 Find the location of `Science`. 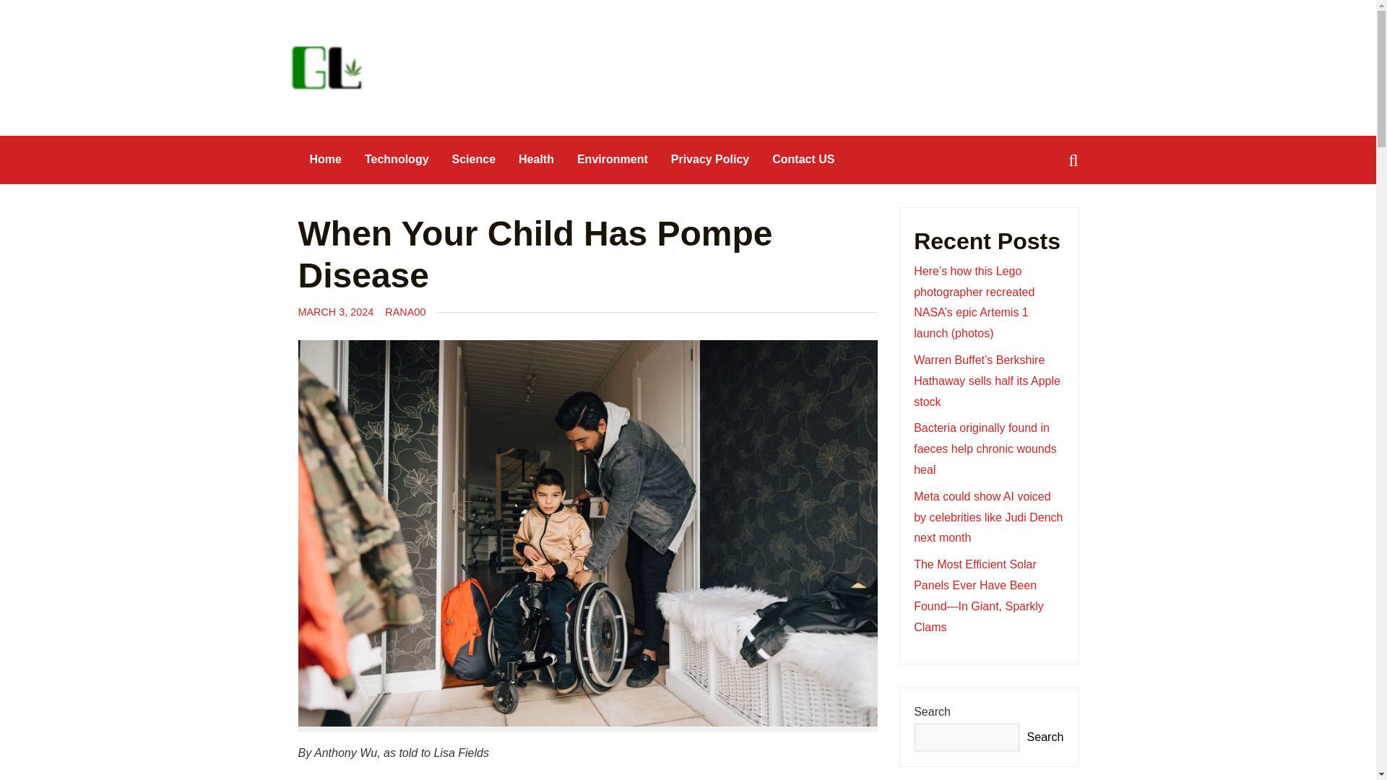

Science is located at coordinates (474, 159).